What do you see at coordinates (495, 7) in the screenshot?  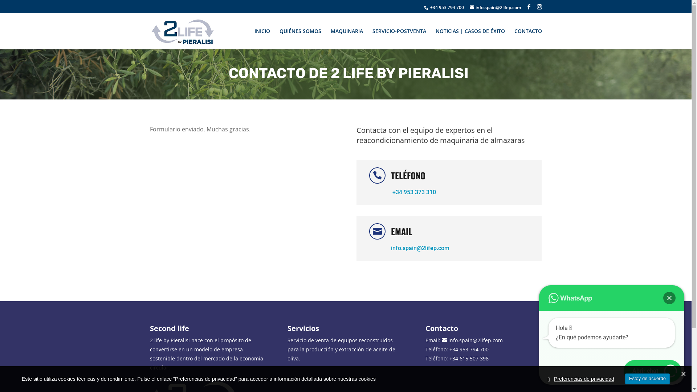 I see `info.spain@2lifep.com` at bounding box center [495, 7].